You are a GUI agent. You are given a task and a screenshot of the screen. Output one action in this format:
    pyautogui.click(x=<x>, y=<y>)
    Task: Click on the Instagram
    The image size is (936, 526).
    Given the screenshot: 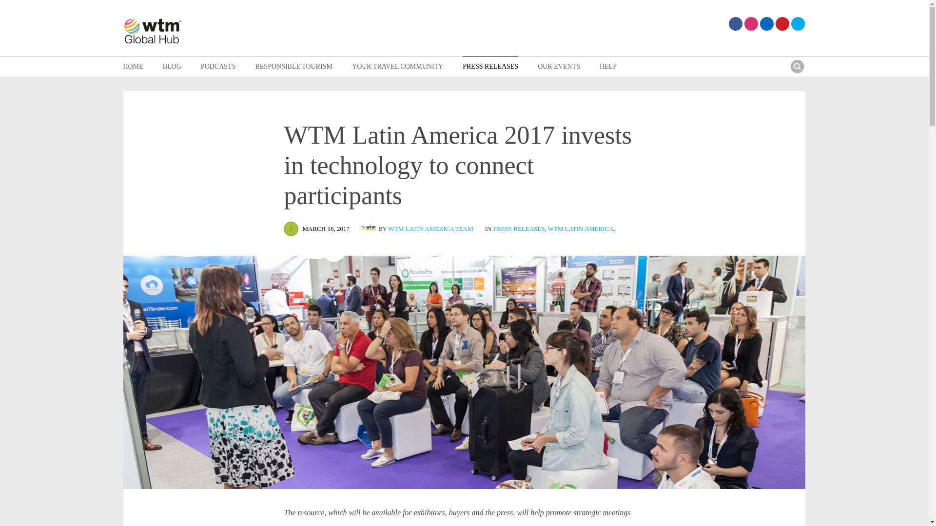 What is the action you would take?
    pyautogui.click(x=751, y=23)
    